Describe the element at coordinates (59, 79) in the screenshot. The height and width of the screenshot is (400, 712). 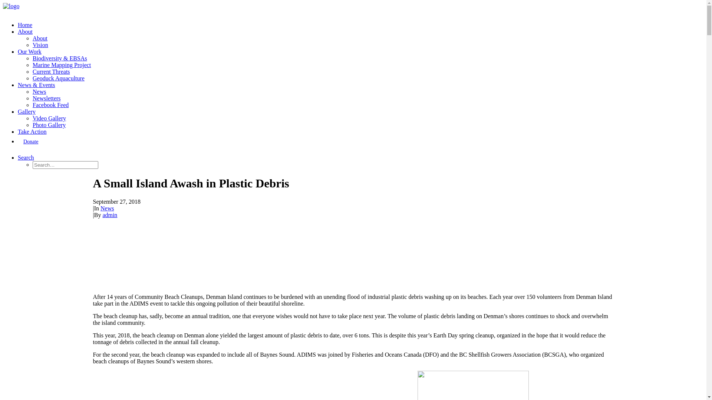
I see `Geoduck Aquaculture` at that location.